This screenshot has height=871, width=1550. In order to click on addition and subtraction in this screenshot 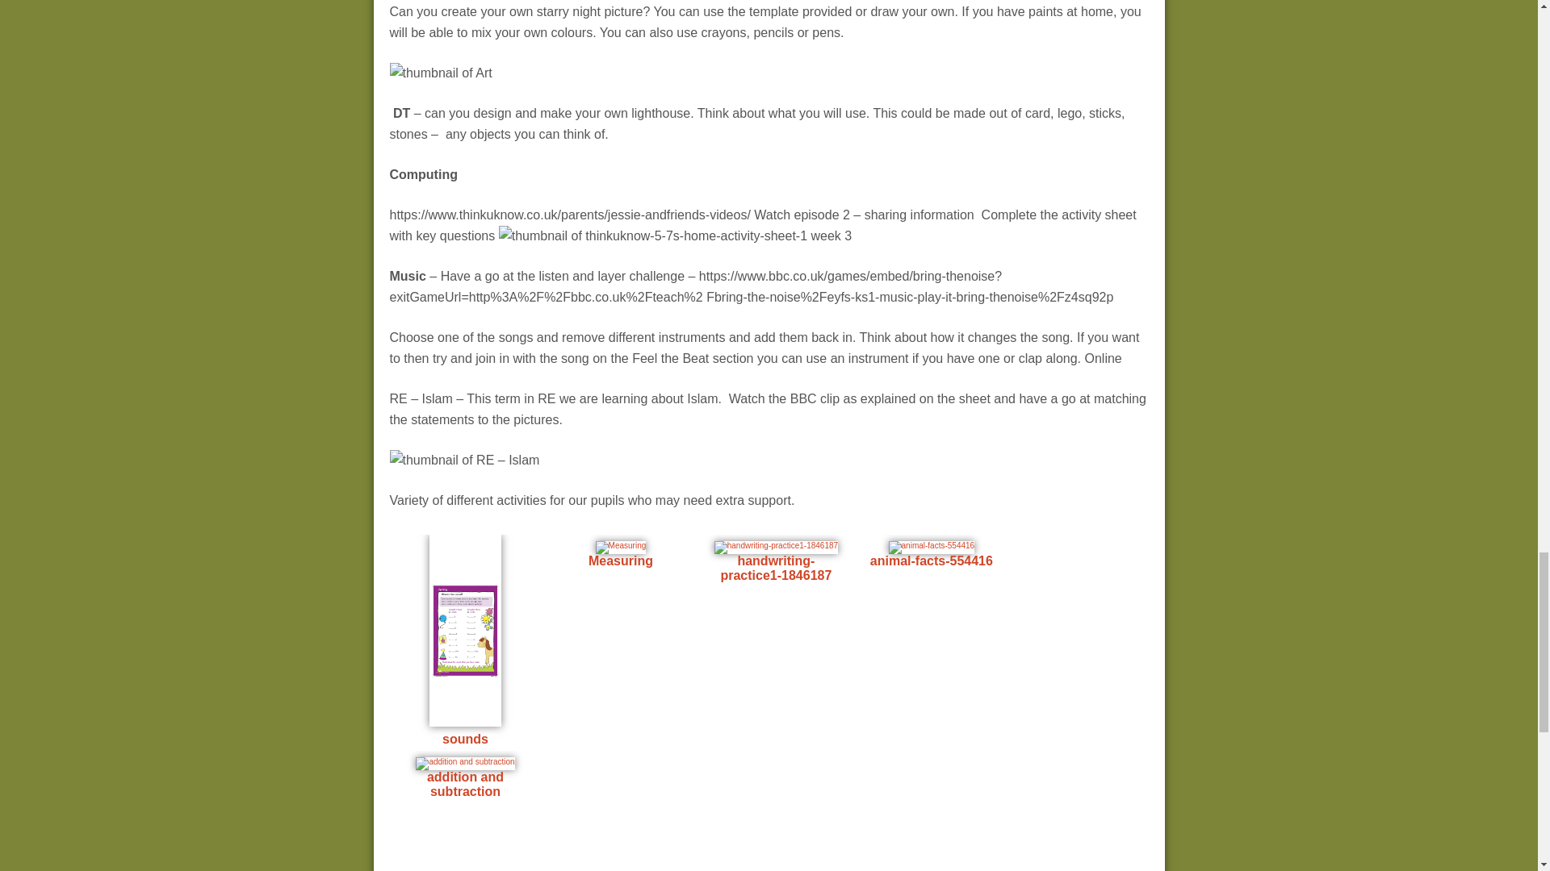, I will do `click(465, 763)`.